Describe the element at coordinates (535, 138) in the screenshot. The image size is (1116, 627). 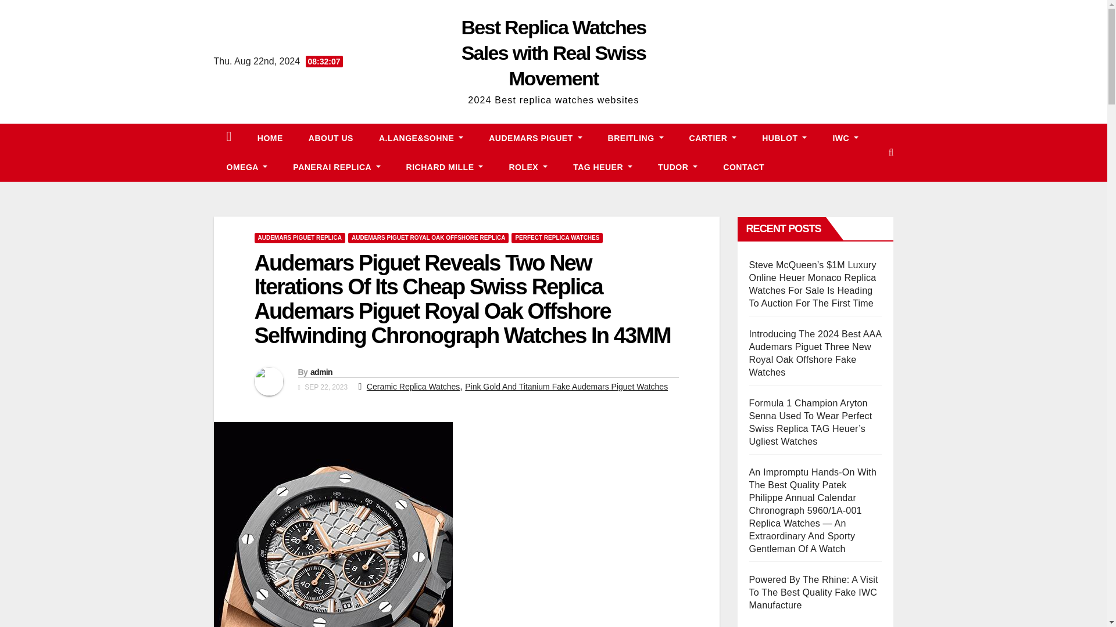
I see `AUDEMARS PIGUET` at that location.